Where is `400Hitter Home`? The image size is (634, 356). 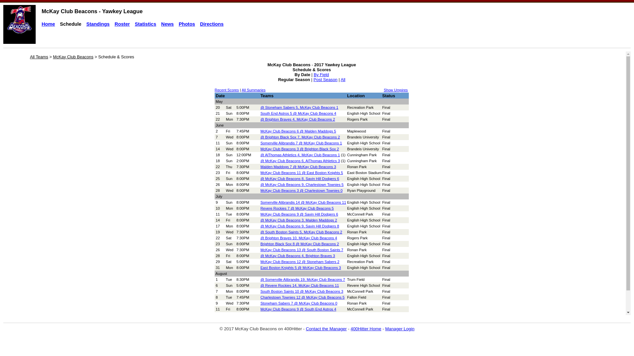
400Hitter Home is located at coordinates (366, 329).